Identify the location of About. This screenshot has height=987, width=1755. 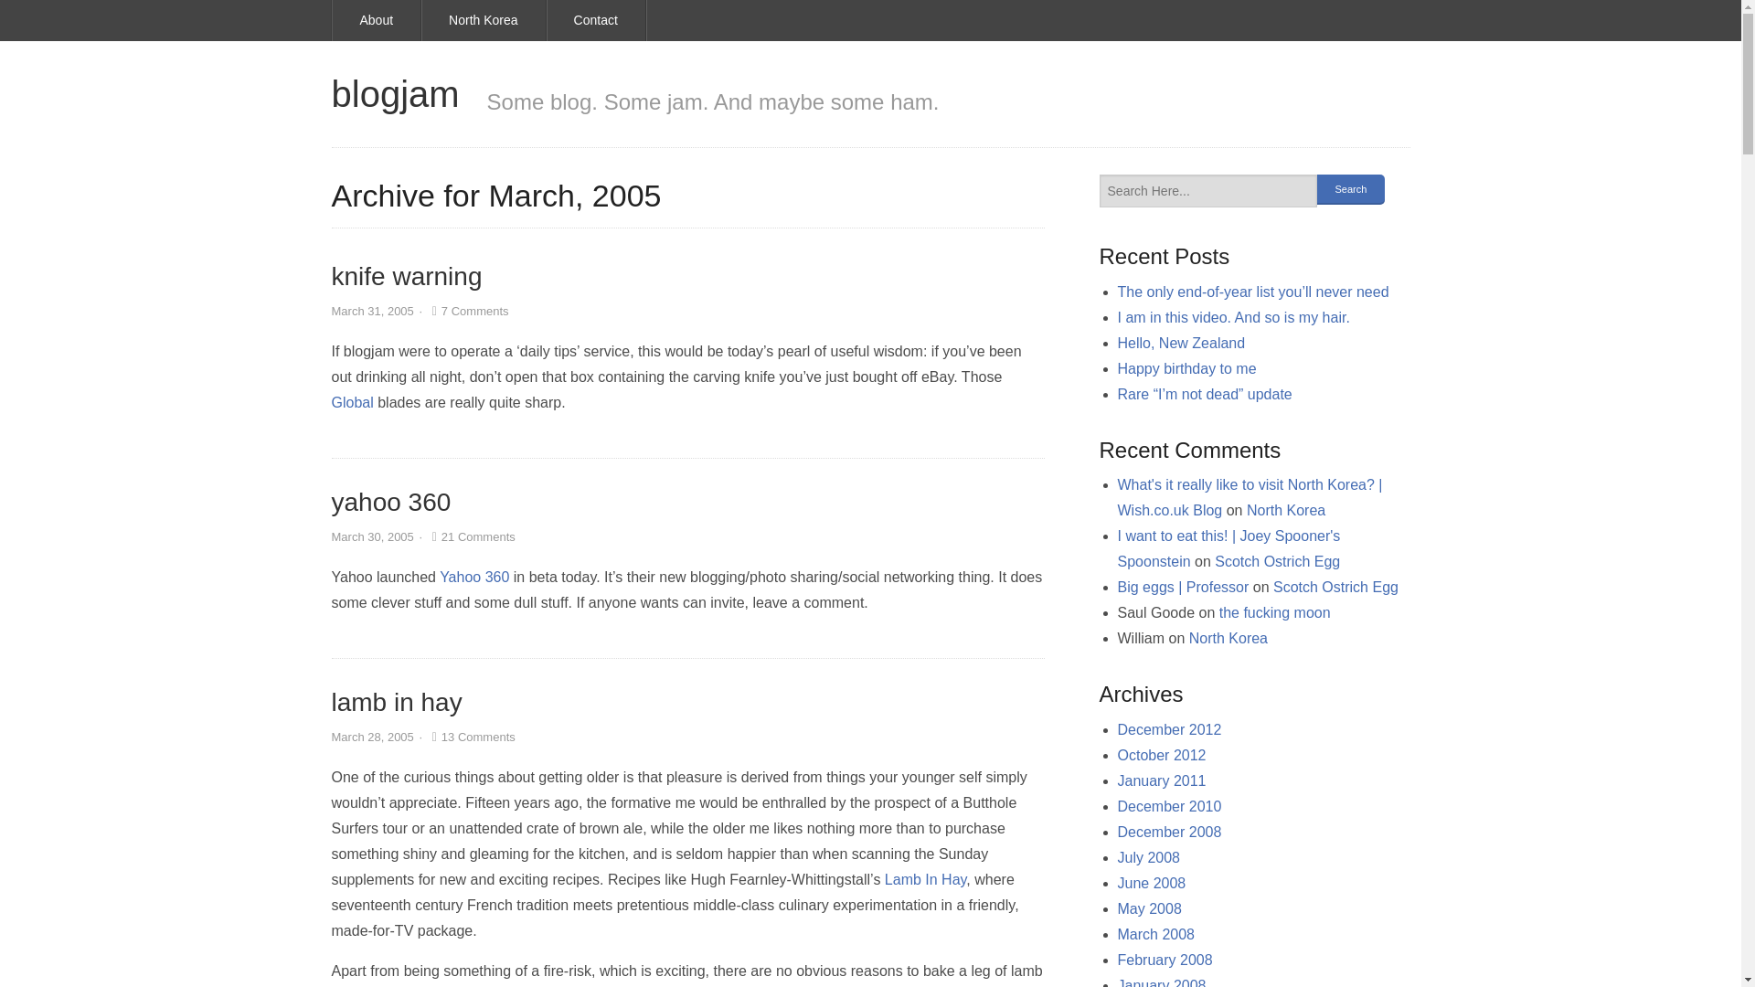
(378, 20).